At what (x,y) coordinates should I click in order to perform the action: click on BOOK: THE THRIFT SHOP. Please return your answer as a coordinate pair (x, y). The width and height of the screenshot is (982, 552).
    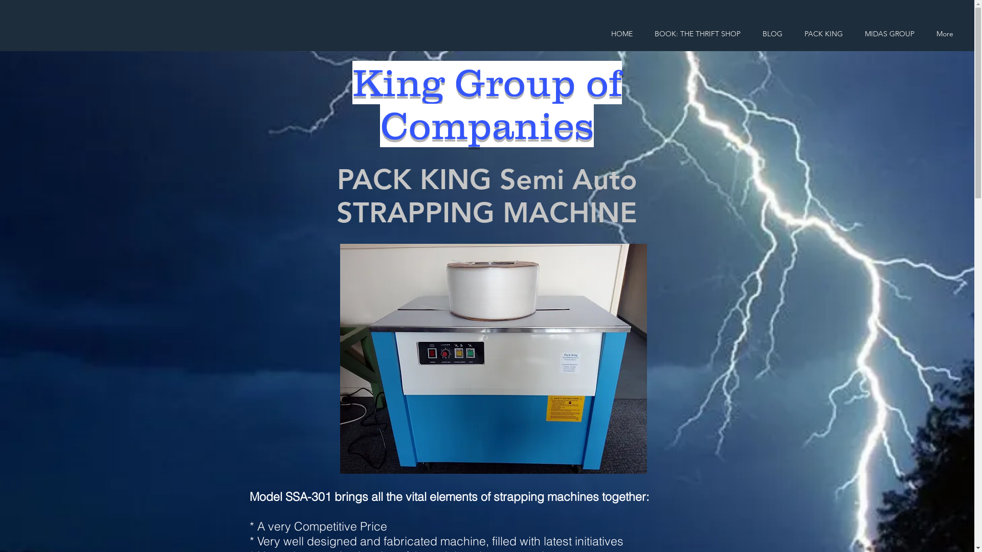
    Looking at the image, I should click on (698, 34).